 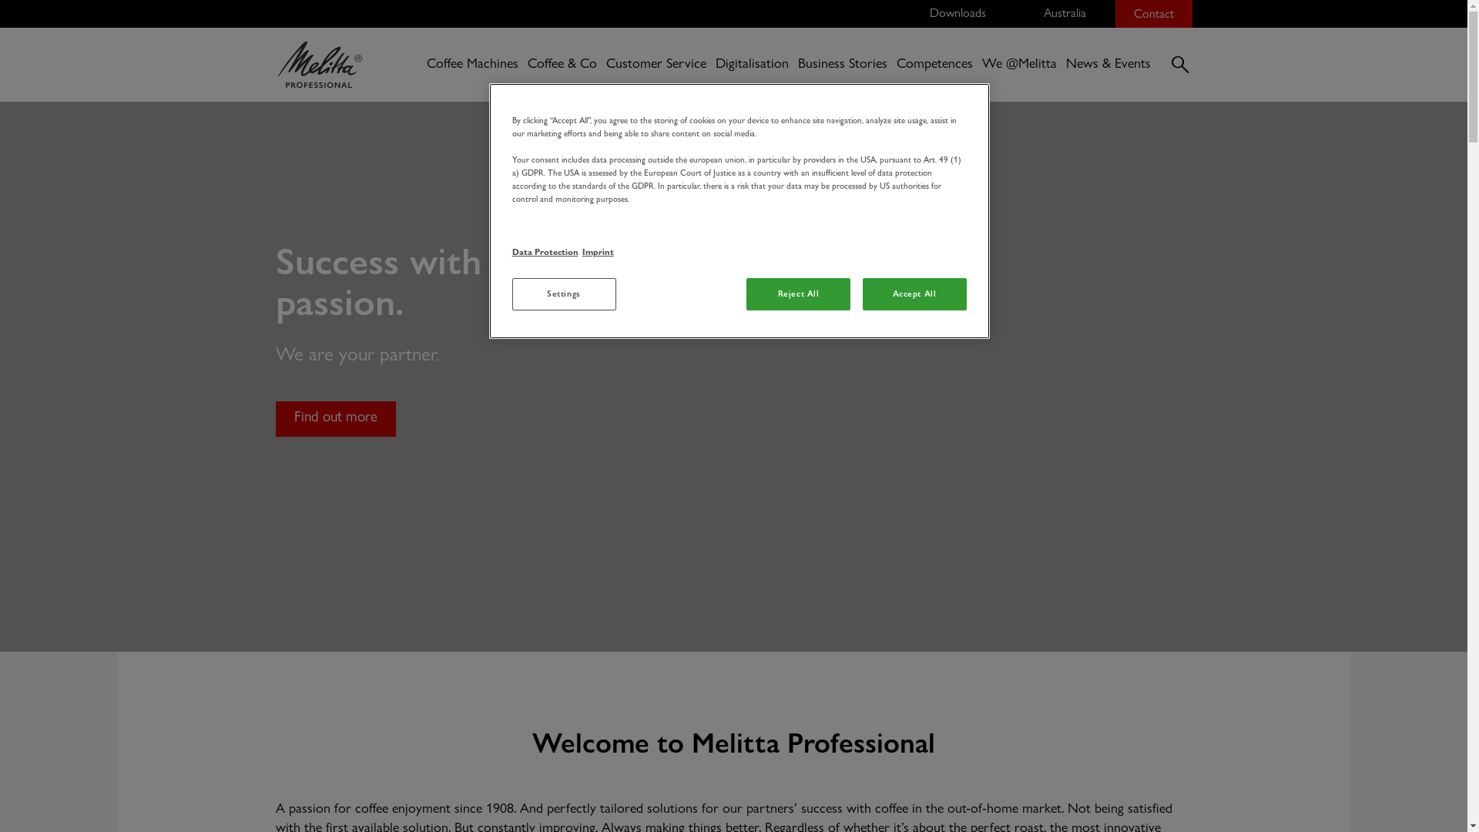 What do you see at coordinates (915, 294) in the screenshot?
I see `Accept All` at bounding box center [915, 294].